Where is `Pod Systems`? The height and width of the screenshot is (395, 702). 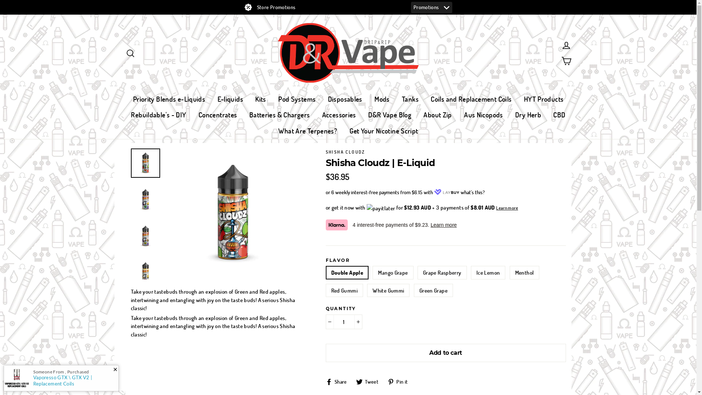
Pod Systems is located at coordinates (297, 99).